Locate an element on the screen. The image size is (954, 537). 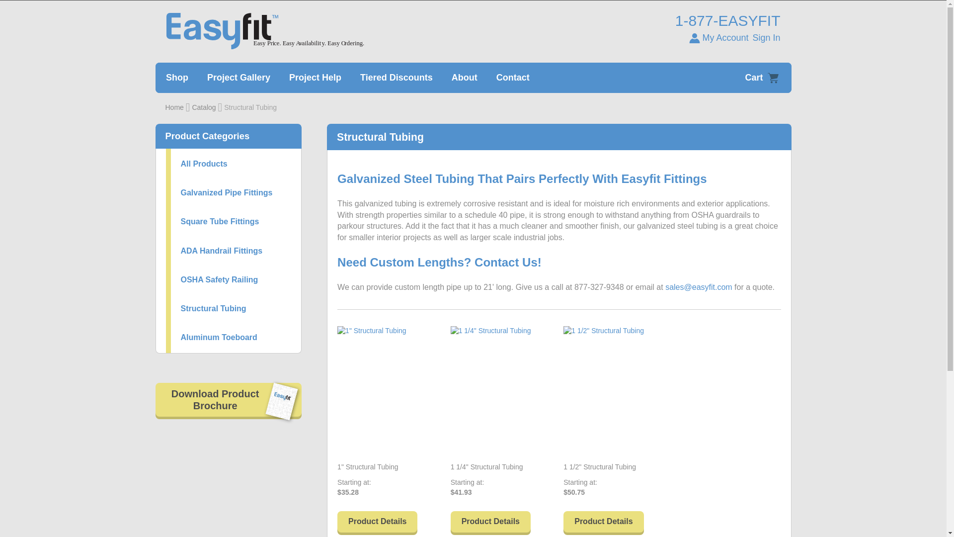
Sign In is located at coordinates (766, 38).